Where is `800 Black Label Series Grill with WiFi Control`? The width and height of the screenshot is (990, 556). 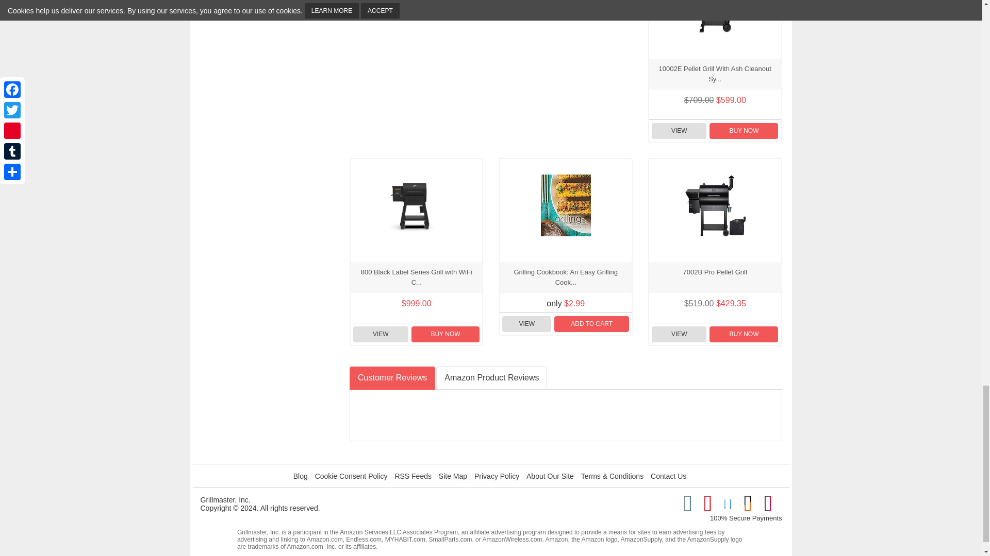
800 Black Label Series Grill with WiFi Control is located at coordinates (417, 205).